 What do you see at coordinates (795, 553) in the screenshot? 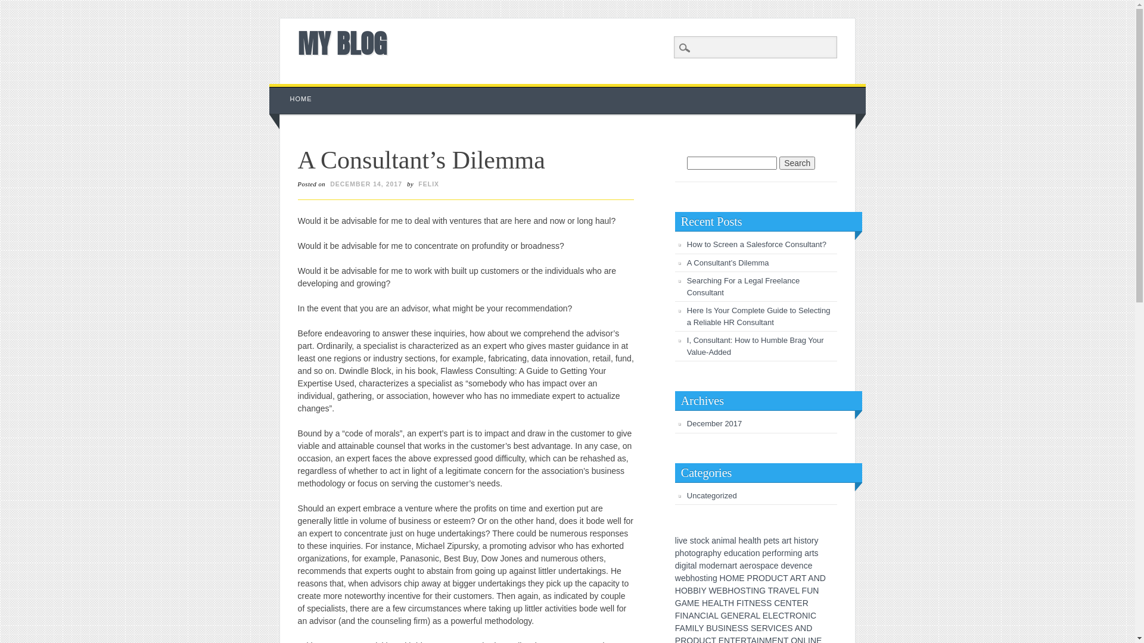
I see `n` at bounding box center [795, 553].